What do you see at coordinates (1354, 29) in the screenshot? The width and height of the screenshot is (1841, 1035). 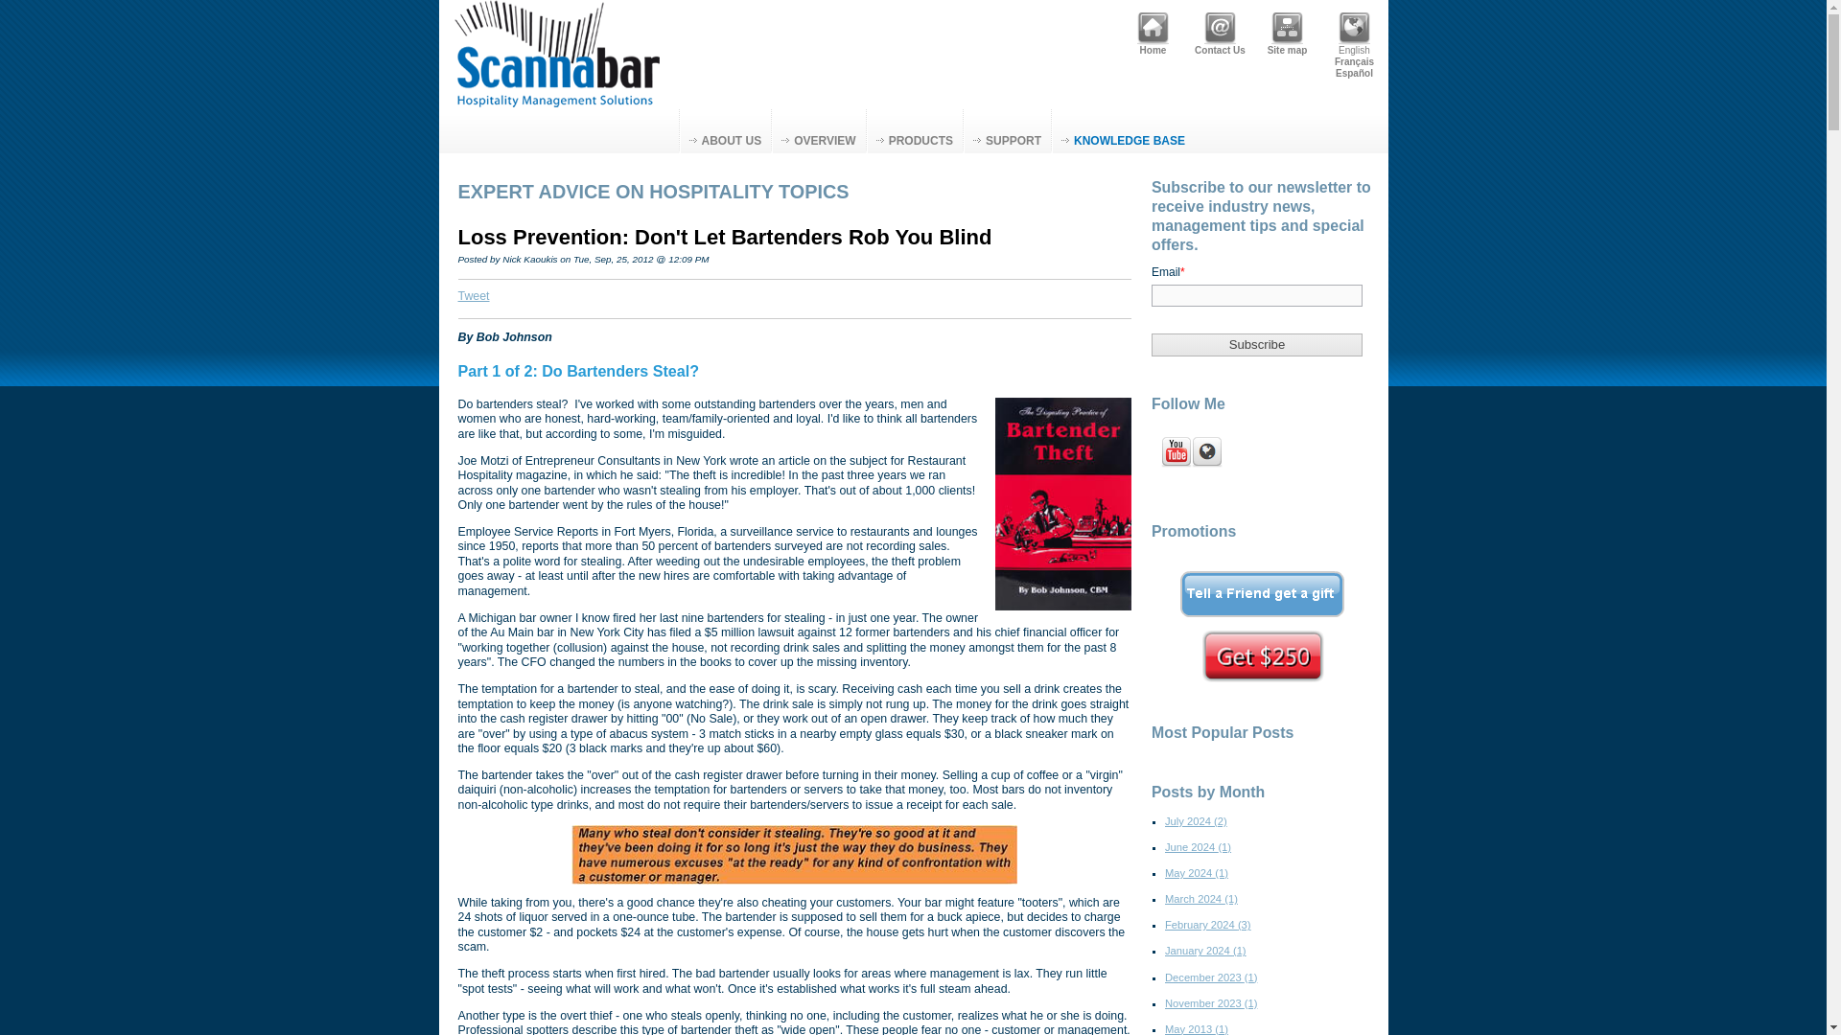 I see `English` at bounding box center [1354, 29].